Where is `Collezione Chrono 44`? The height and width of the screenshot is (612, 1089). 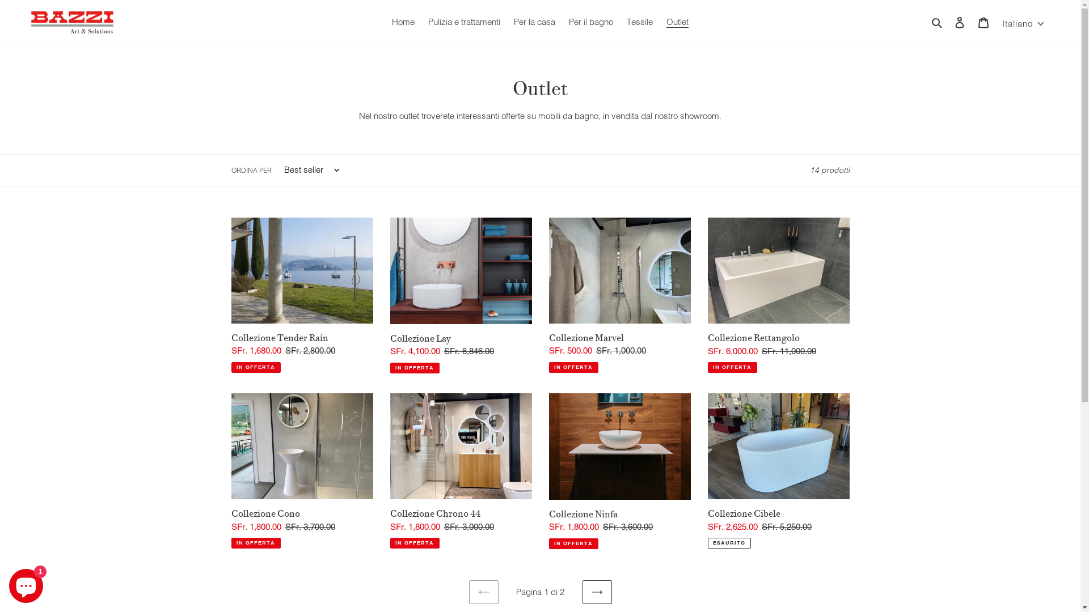 Collezione Chrono 44 is located at coordinates (461, 471).